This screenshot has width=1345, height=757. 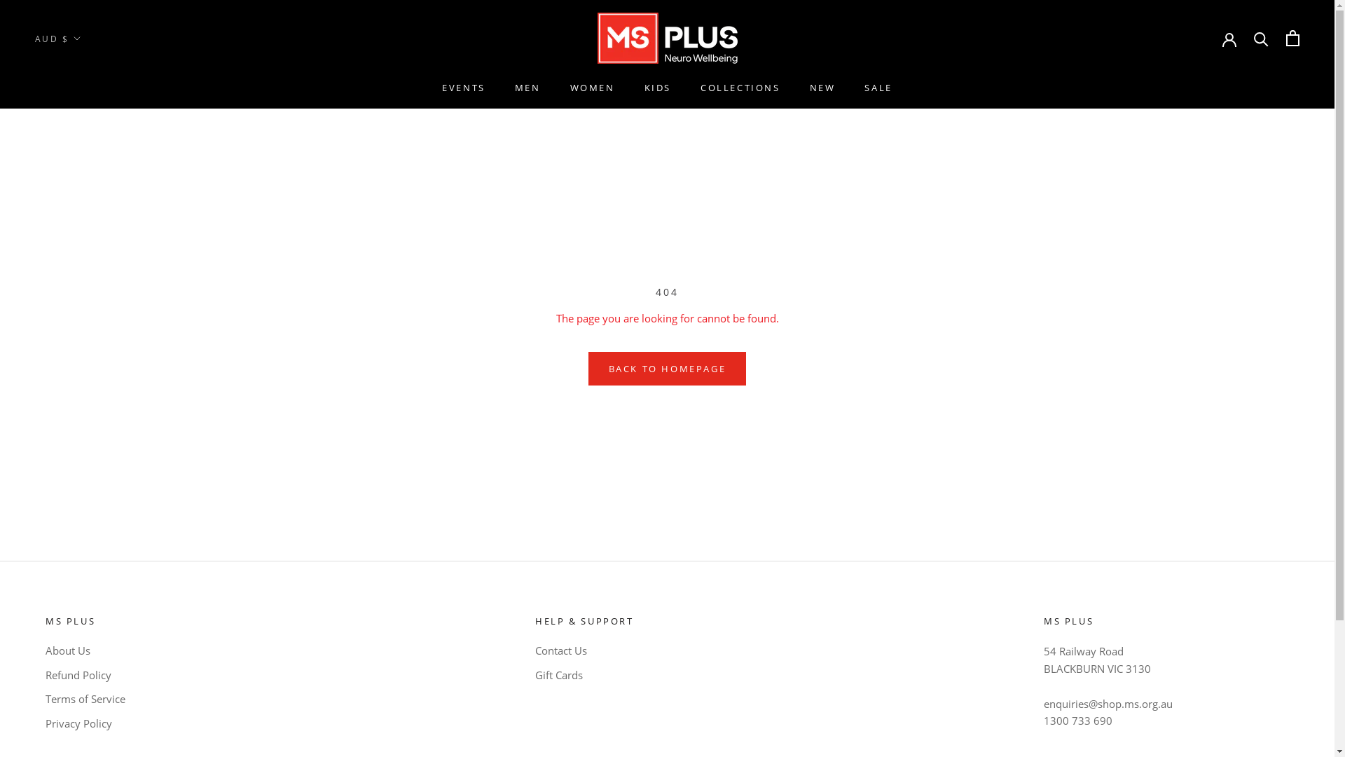 I want to click on AWG, so click(x=83, y=196).